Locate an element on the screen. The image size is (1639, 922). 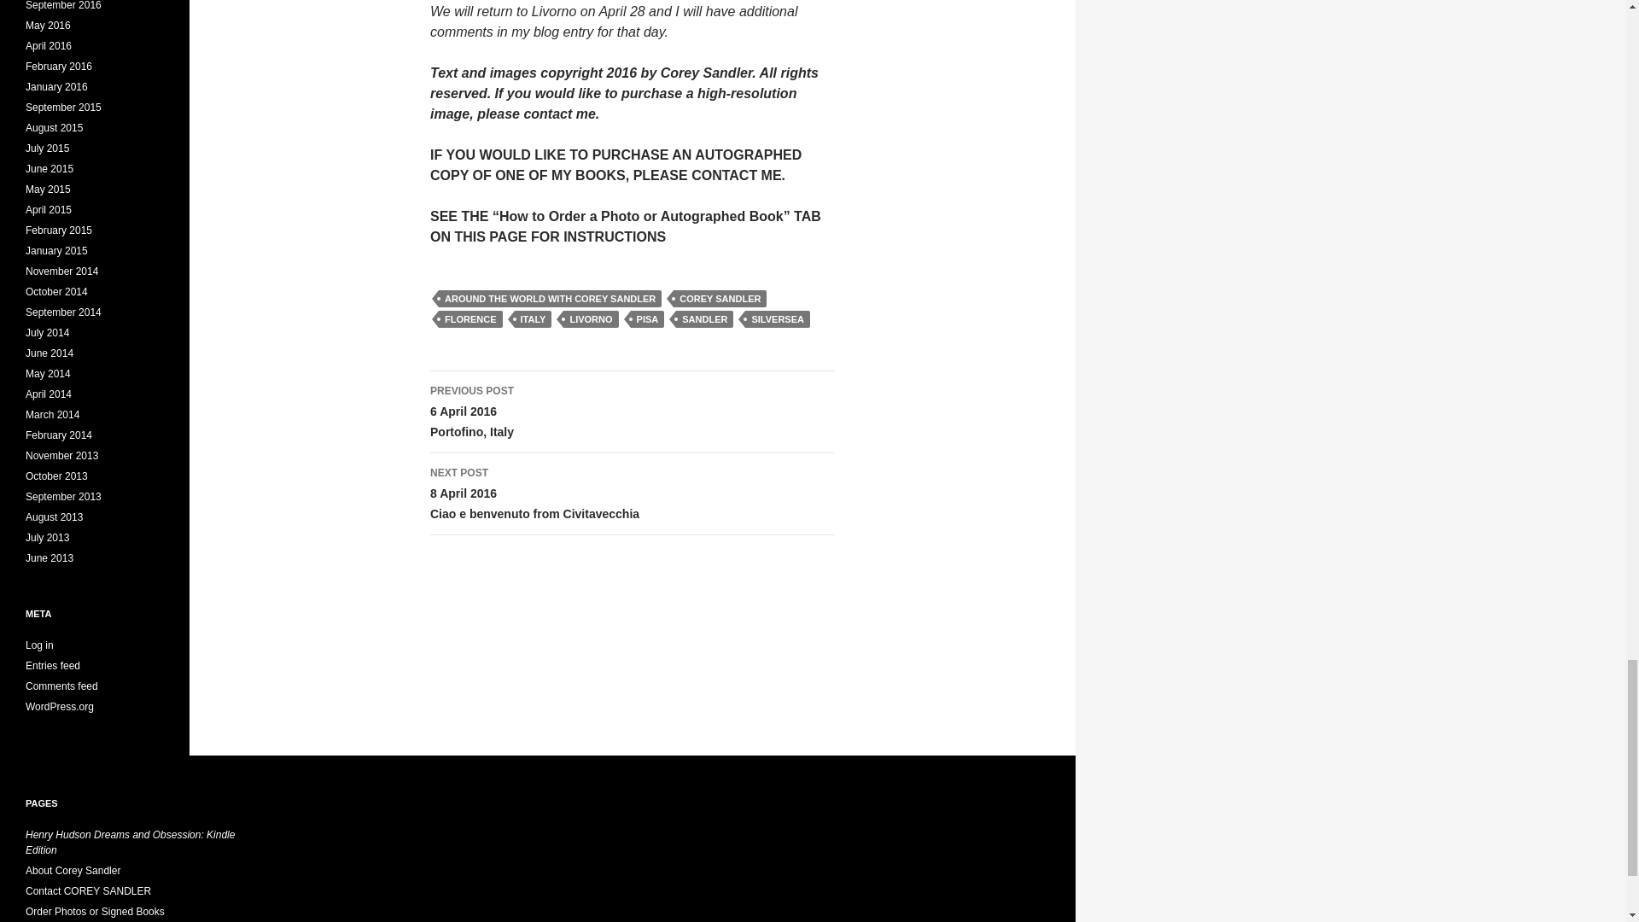
SILVERSEA is located at coordinates (632, 412).